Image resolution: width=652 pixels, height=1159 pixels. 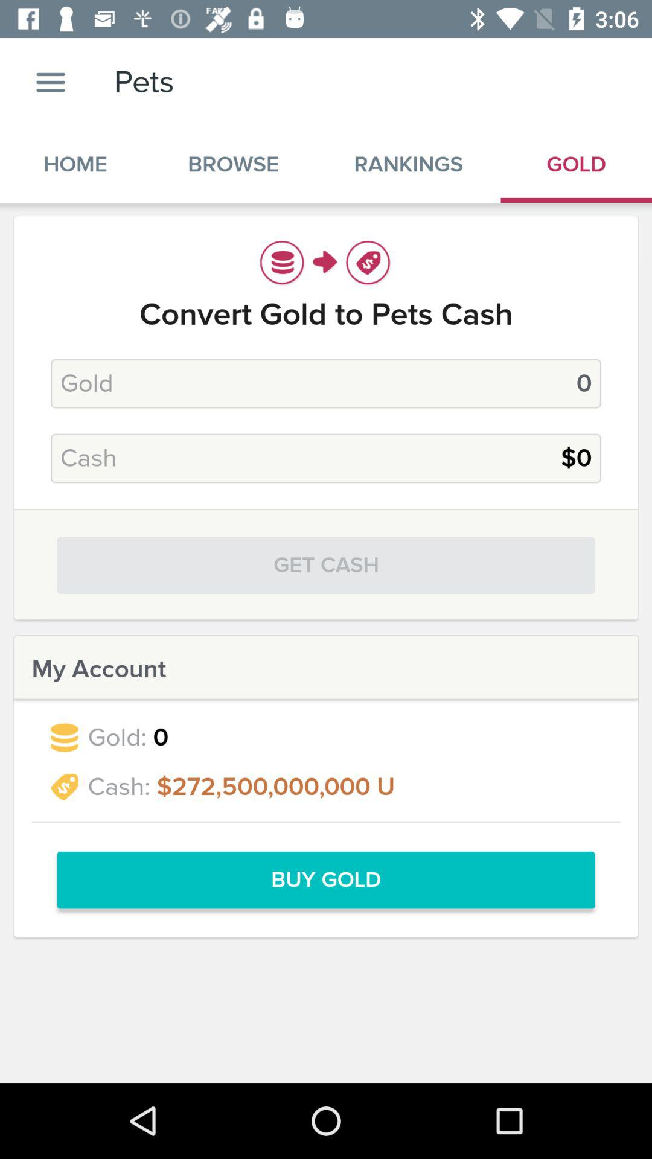 What do you see at coordinates (51, 82) in the screenshot?
I see `tap the item above home icon` at bounding box center [51, 82].